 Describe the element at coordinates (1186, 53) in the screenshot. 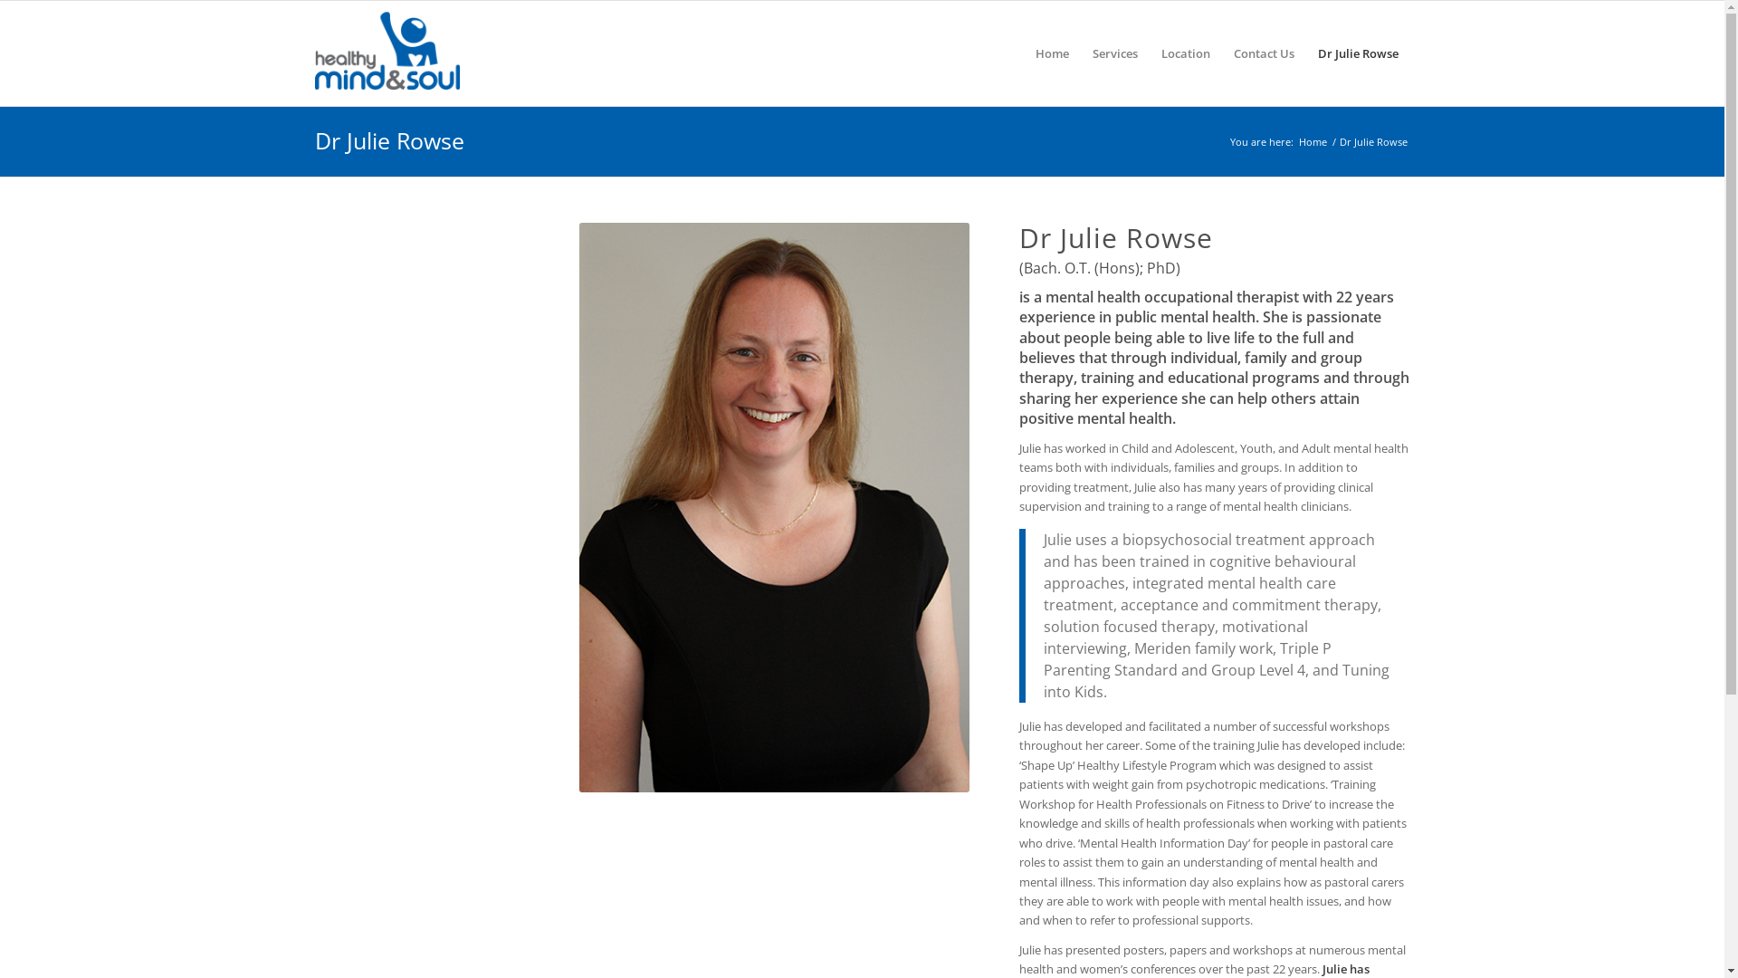

I see `Location` at that location.